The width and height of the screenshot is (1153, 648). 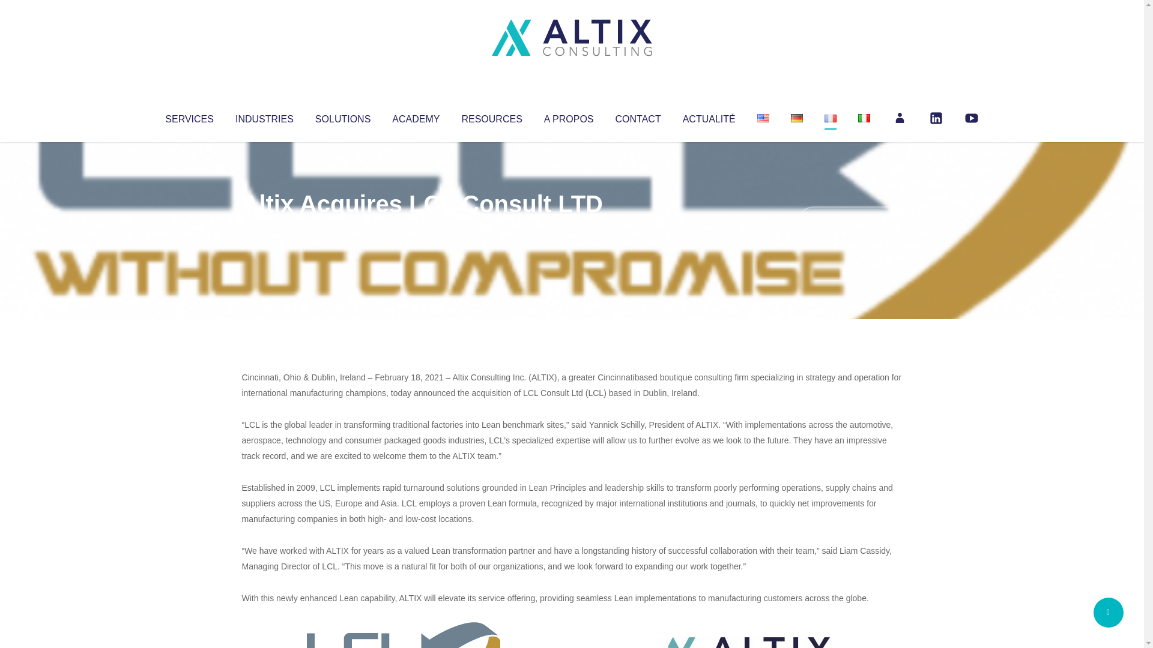 I want to click on ACADEMY, so click(x=416, y=116).